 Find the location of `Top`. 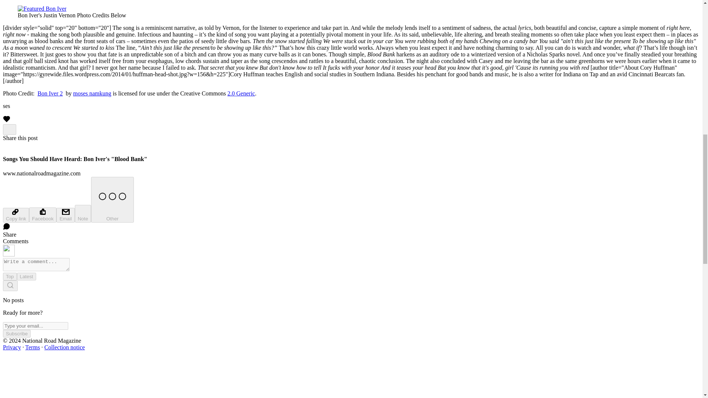

Top is located at coordinates (10, 276).